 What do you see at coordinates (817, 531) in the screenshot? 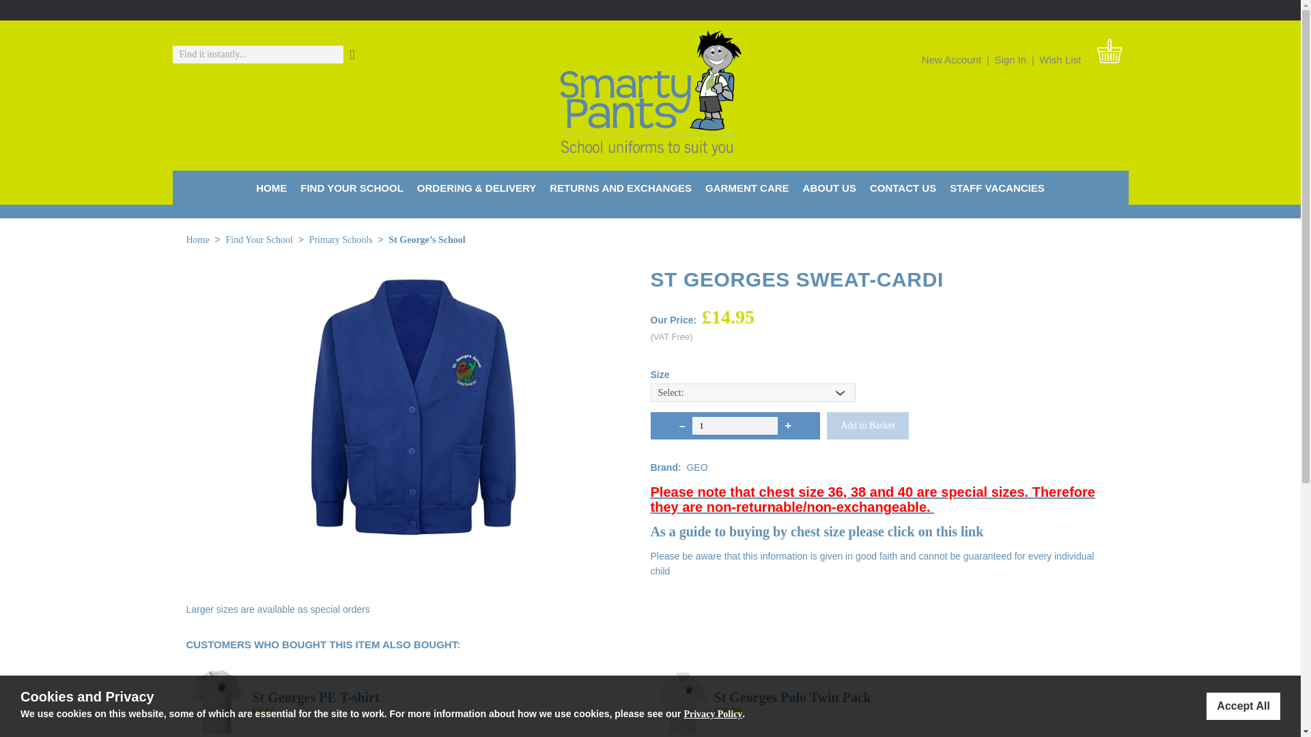
I see `As a guide to buying by chest size please click on this link` at bounding box center [817, 531].